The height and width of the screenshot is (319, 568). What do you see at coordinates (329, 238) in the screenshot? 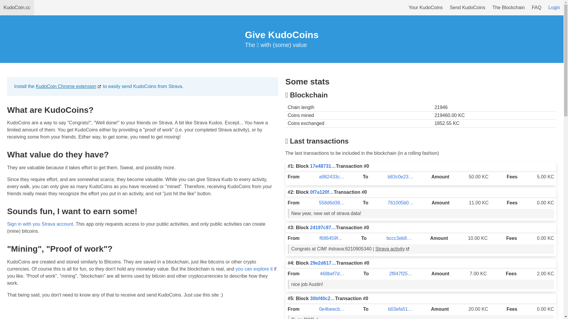
I see `f686459f` at bounding box center [329, 238].